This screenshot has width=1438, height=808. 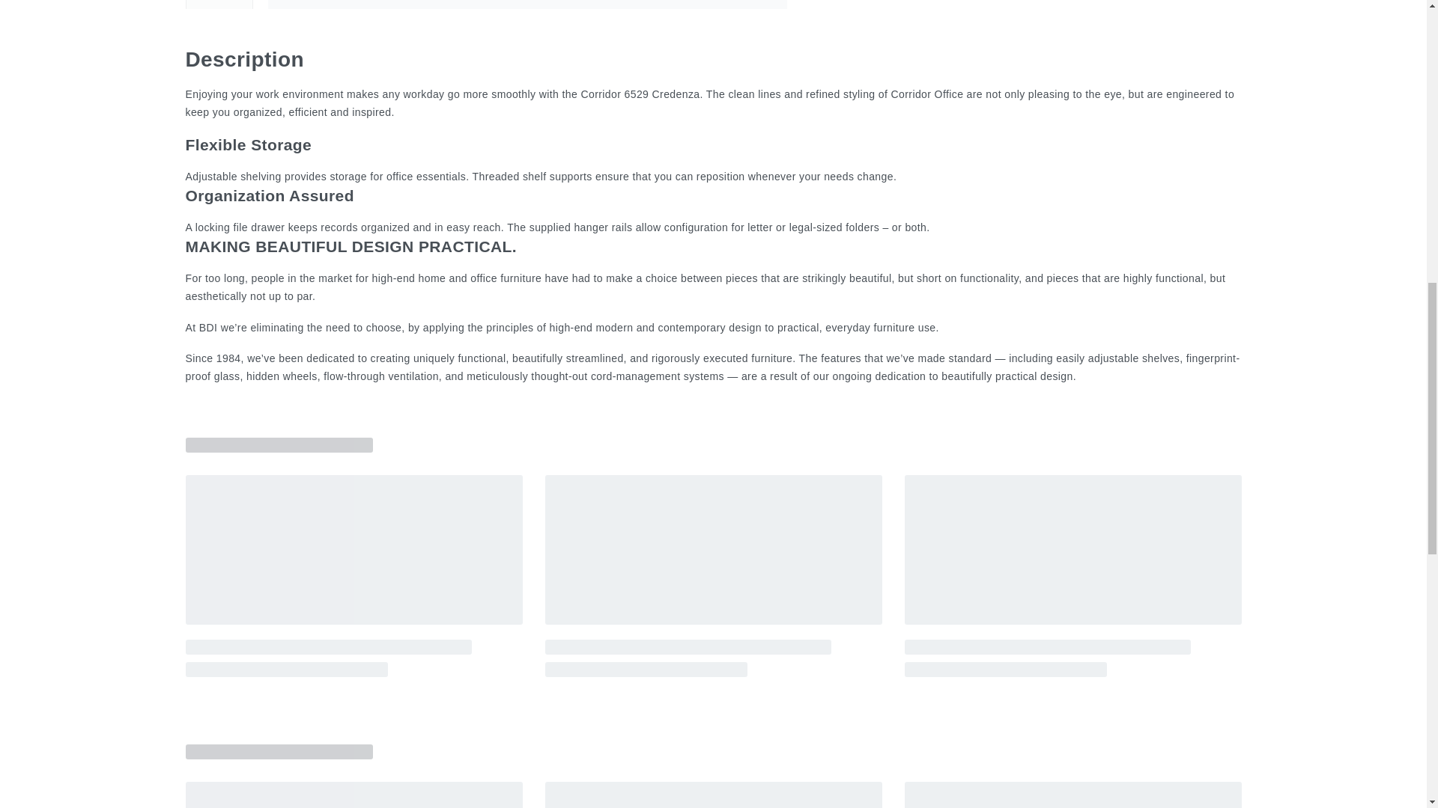 I want to click on BDI, so click(x=917, y=4).